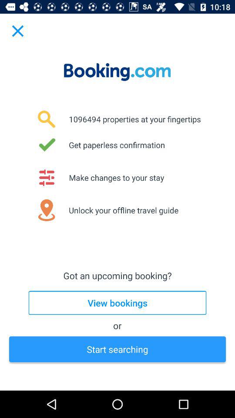  Describe the element at coordinates (117, 303) in the screenshot. I see `turn on icon above or` at that location.